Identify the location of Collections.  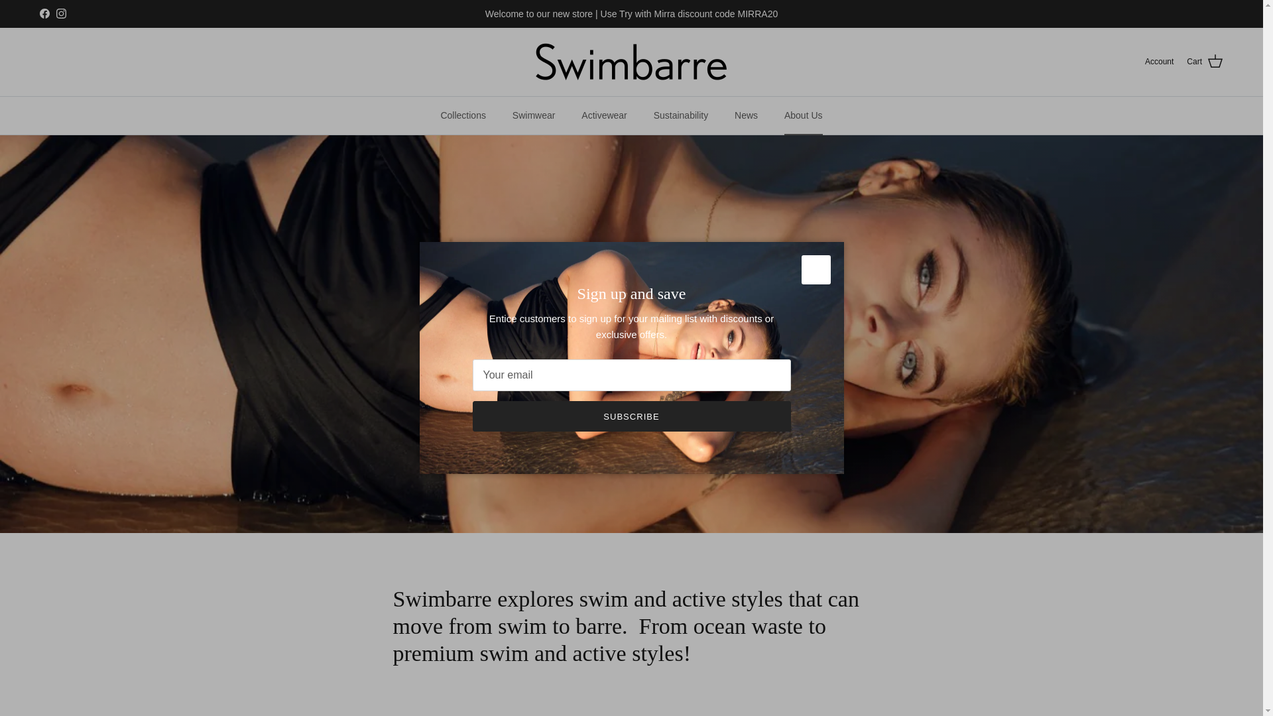
(463, 115).